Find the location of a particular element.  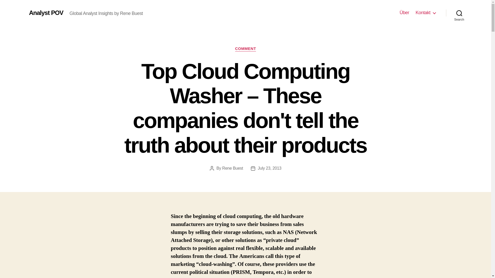

Search is located at coordinates (459, 13).